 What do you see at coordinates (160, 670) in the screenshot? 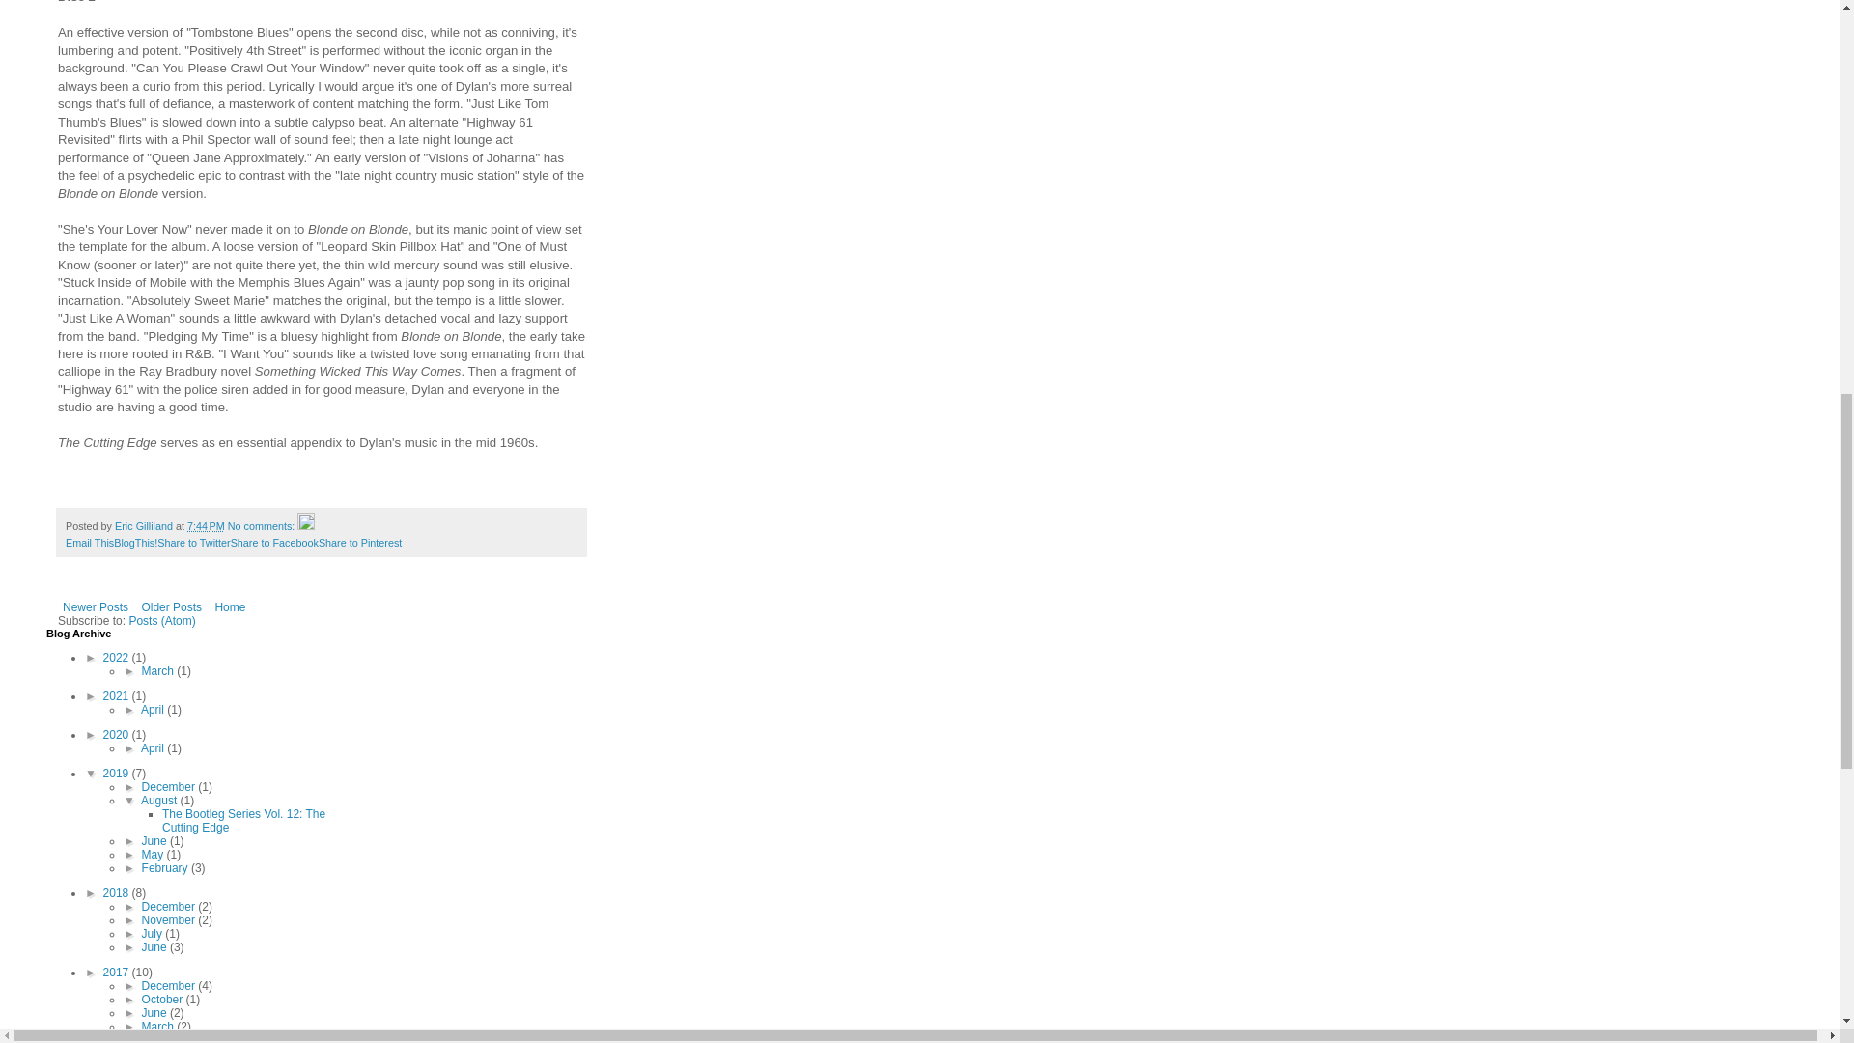
I see `March` at bounding box center [160, 670].